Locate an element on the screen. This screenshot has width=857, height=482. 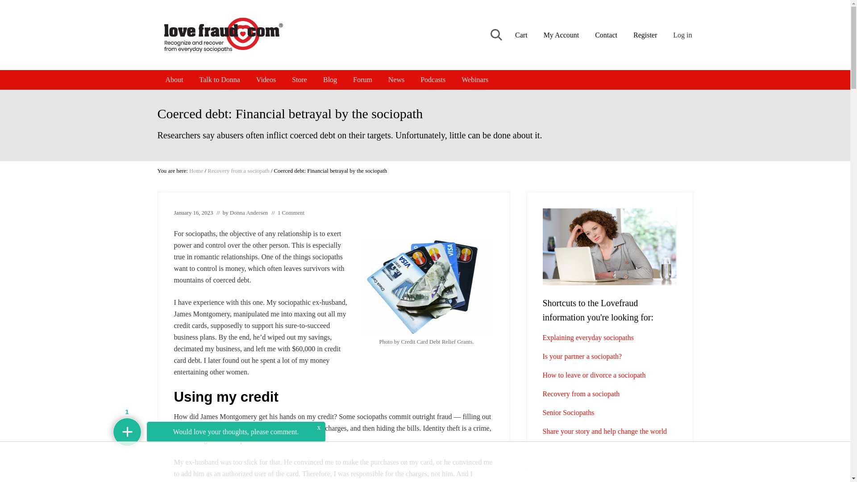
Blog is located at coordinates (330, 79).